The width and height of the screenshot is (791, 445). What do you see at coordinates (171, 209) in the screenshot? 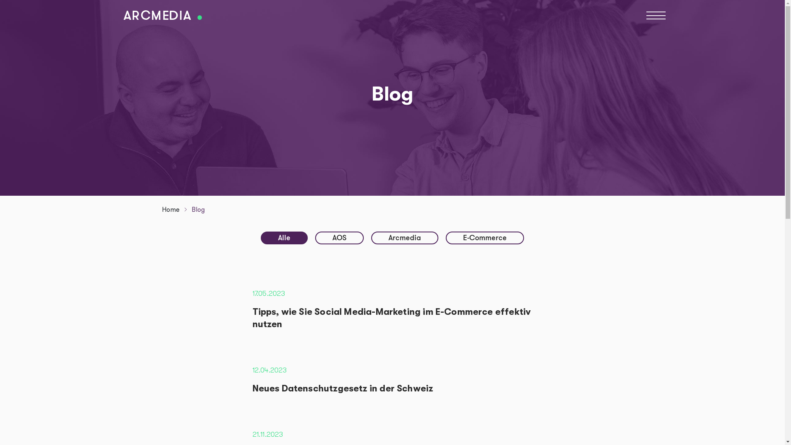
I see `Home` at bounding box center [171, 209].